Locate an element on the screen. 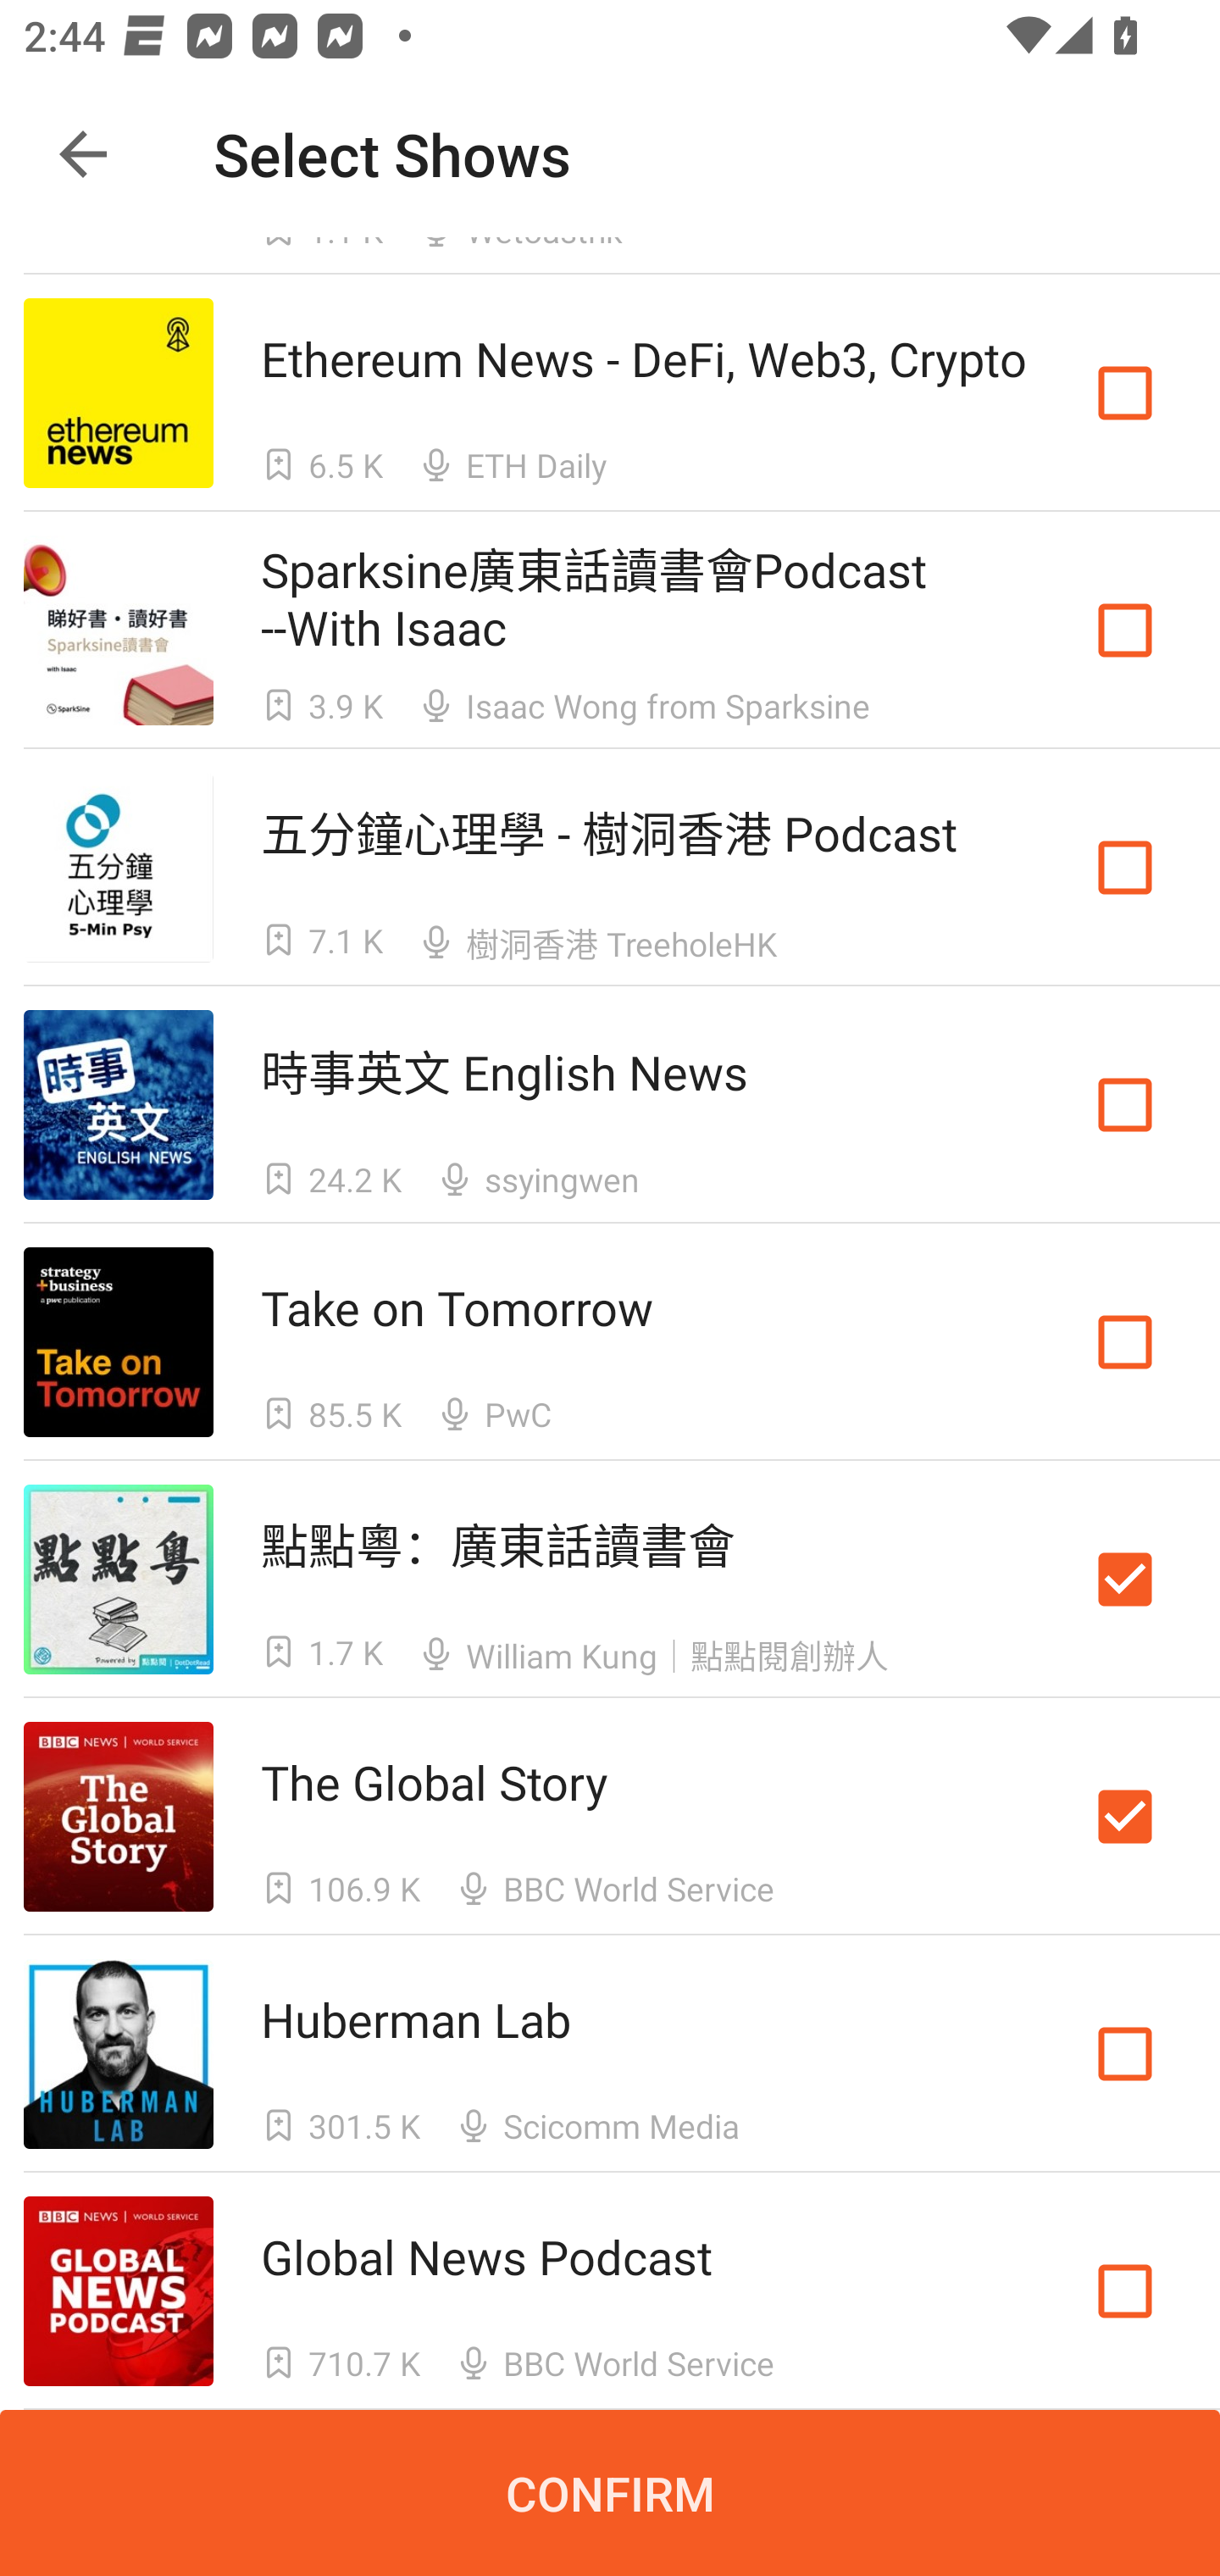 Image resolution: width=1220 pixels, height=2576 pixels. CONFIRM is located at coordinates (610, 2493).